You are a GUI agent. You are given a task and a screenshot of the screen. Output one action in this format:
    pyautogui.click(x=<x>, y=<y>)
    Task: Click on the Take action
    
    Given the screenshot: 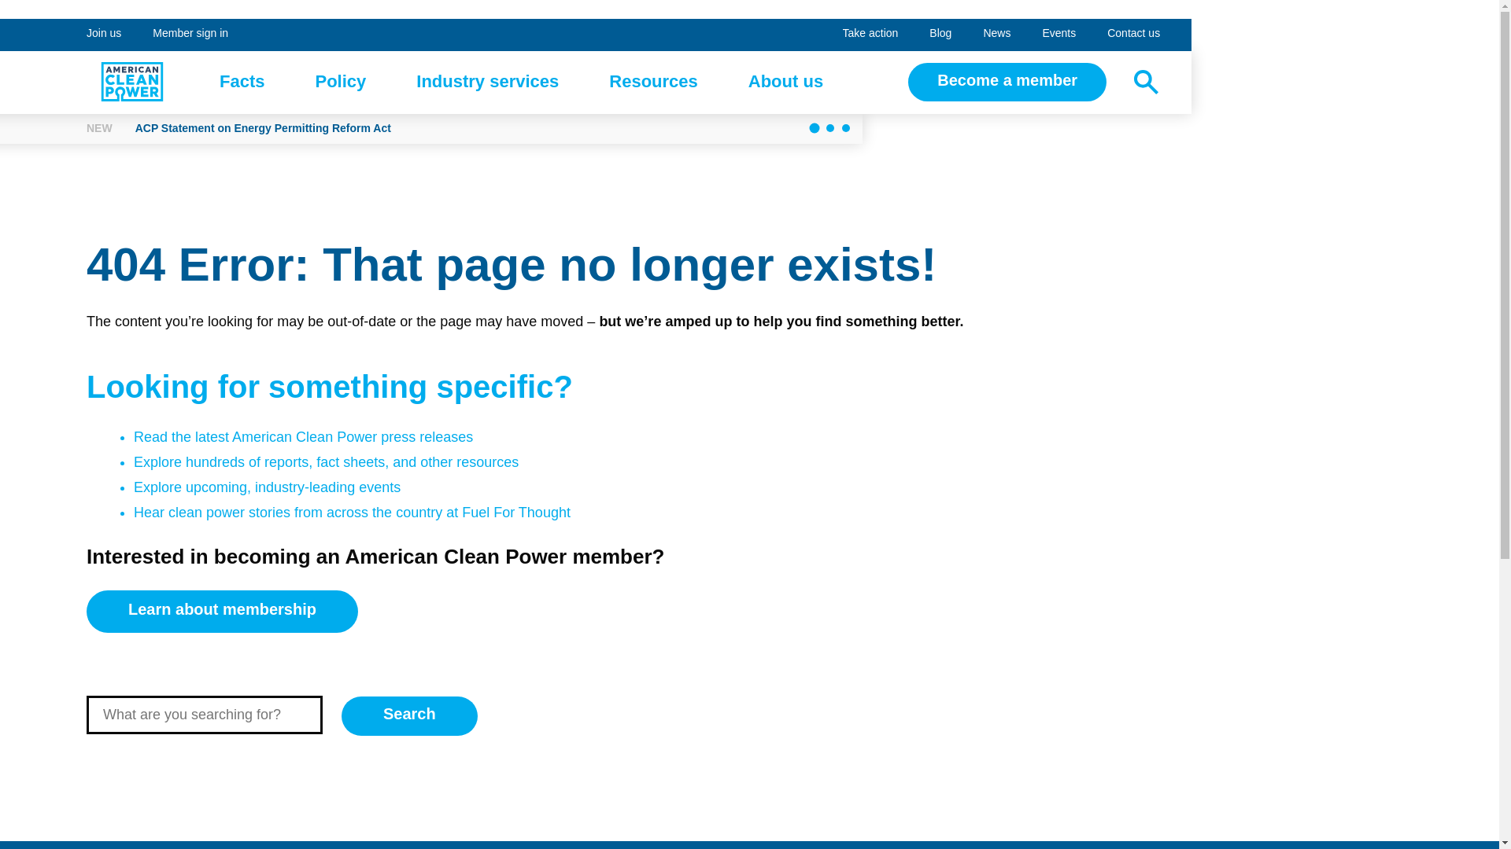 What is the action you would take?
    pyautogui.click(x=1058, y=35)
    